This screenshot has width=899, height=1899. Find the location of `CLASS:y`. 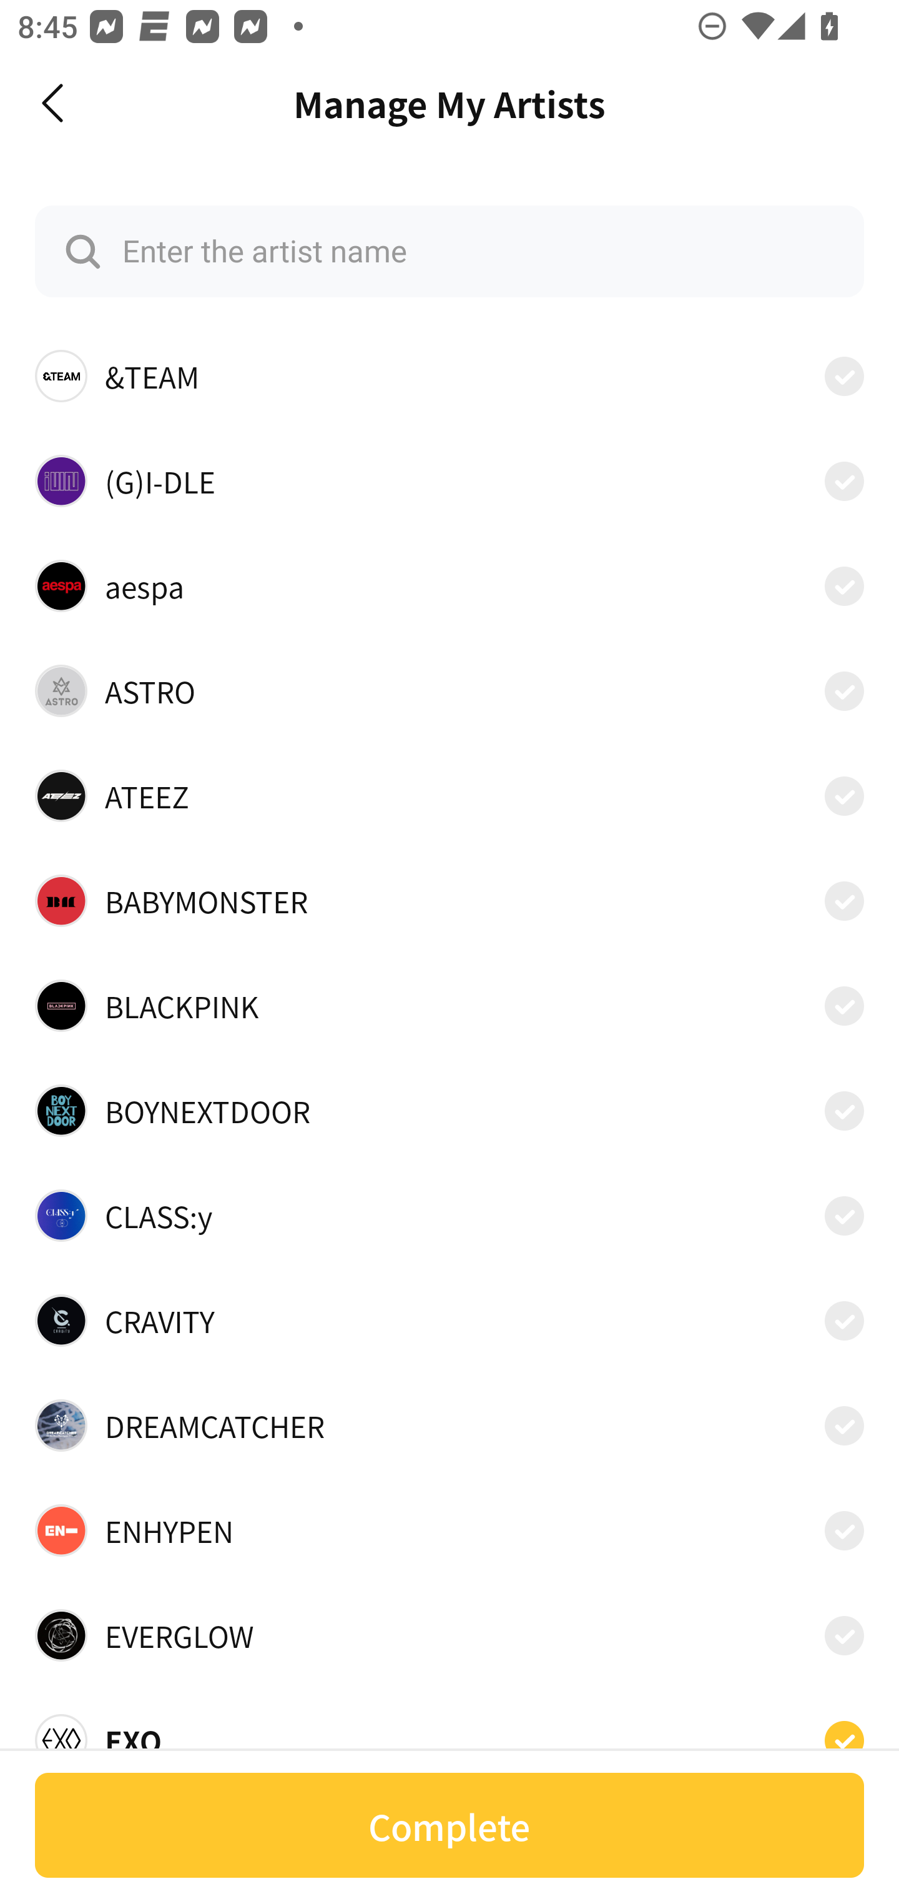

CLASS:y is located at coordinates (449, 1216).